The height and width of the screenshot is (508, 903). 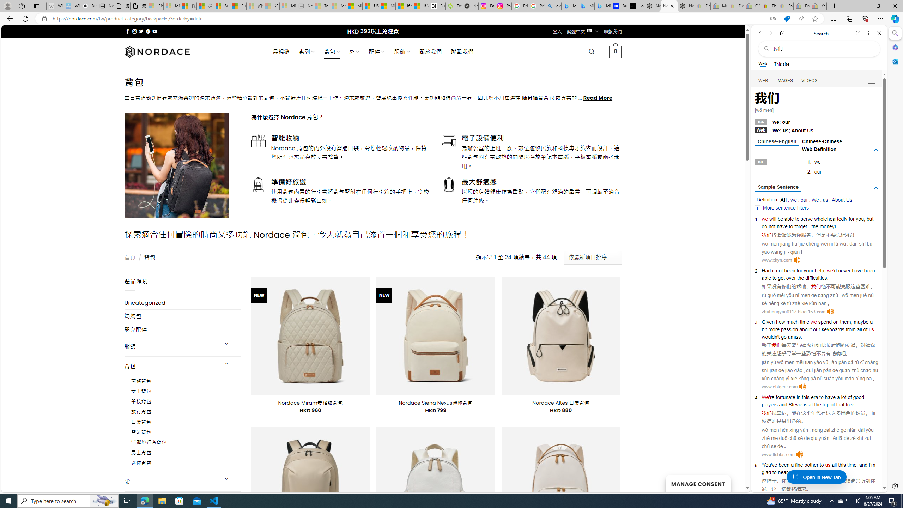 I want to click on bother, so click(x=811, y=465).